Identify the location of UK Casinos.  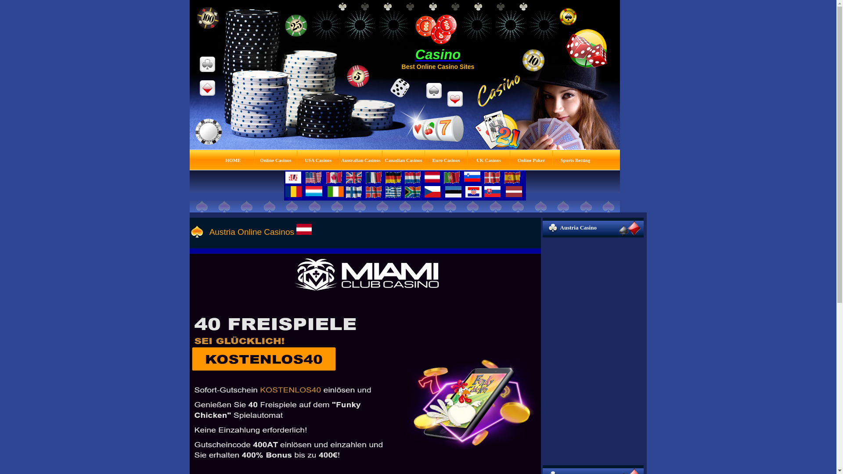
(489, 160).